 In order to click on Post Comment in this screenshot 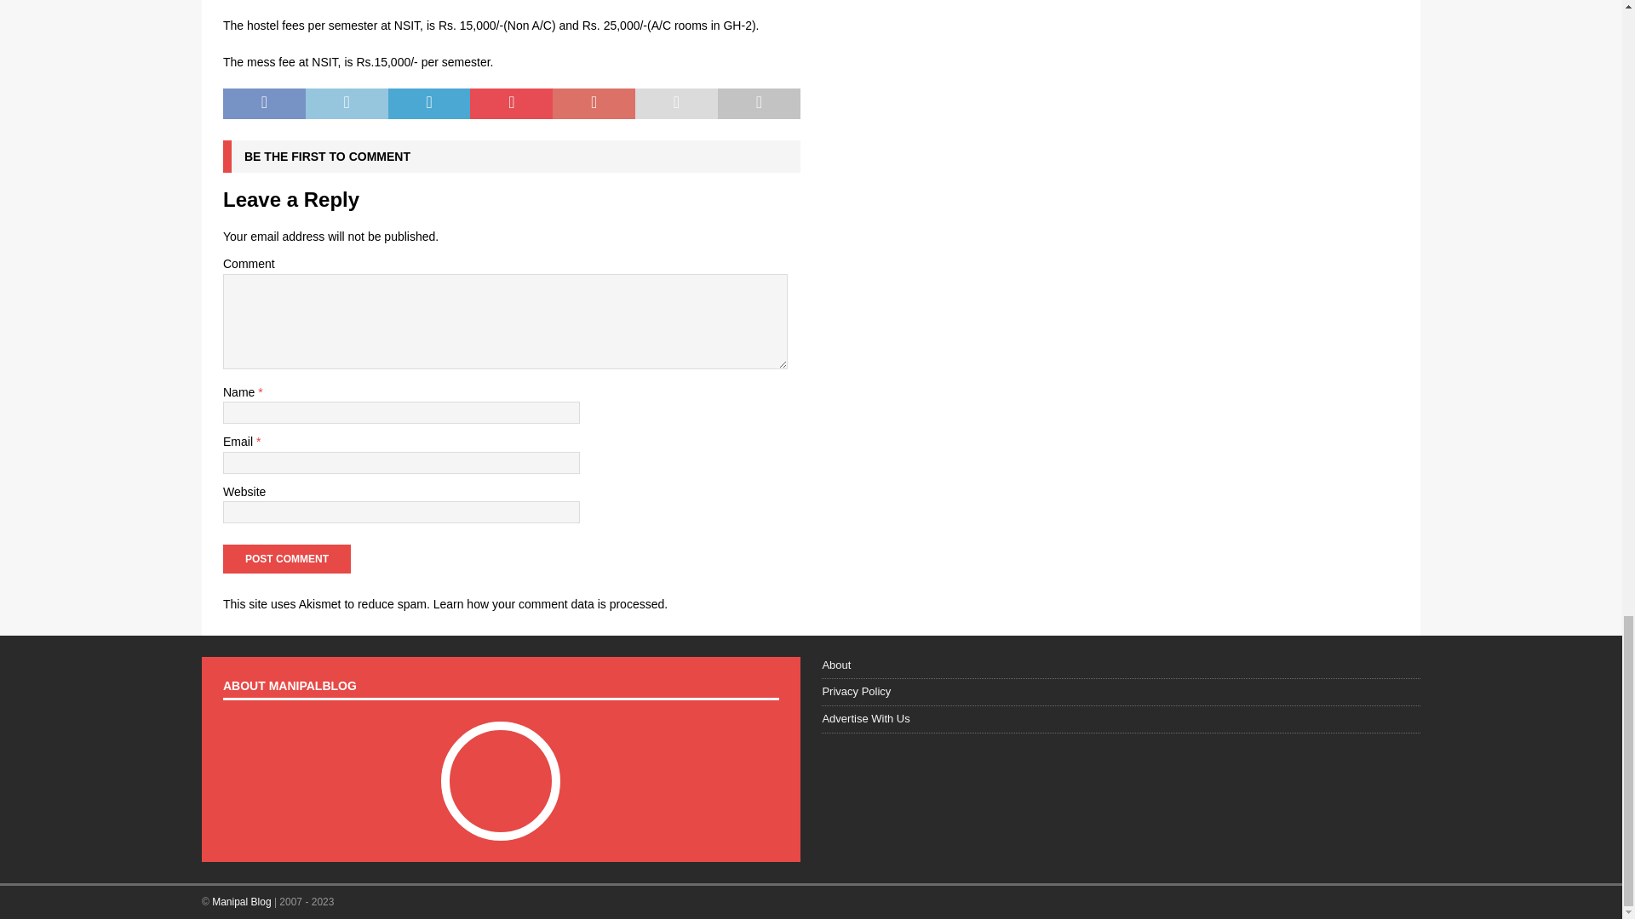, I will do `click(286, 558)`.